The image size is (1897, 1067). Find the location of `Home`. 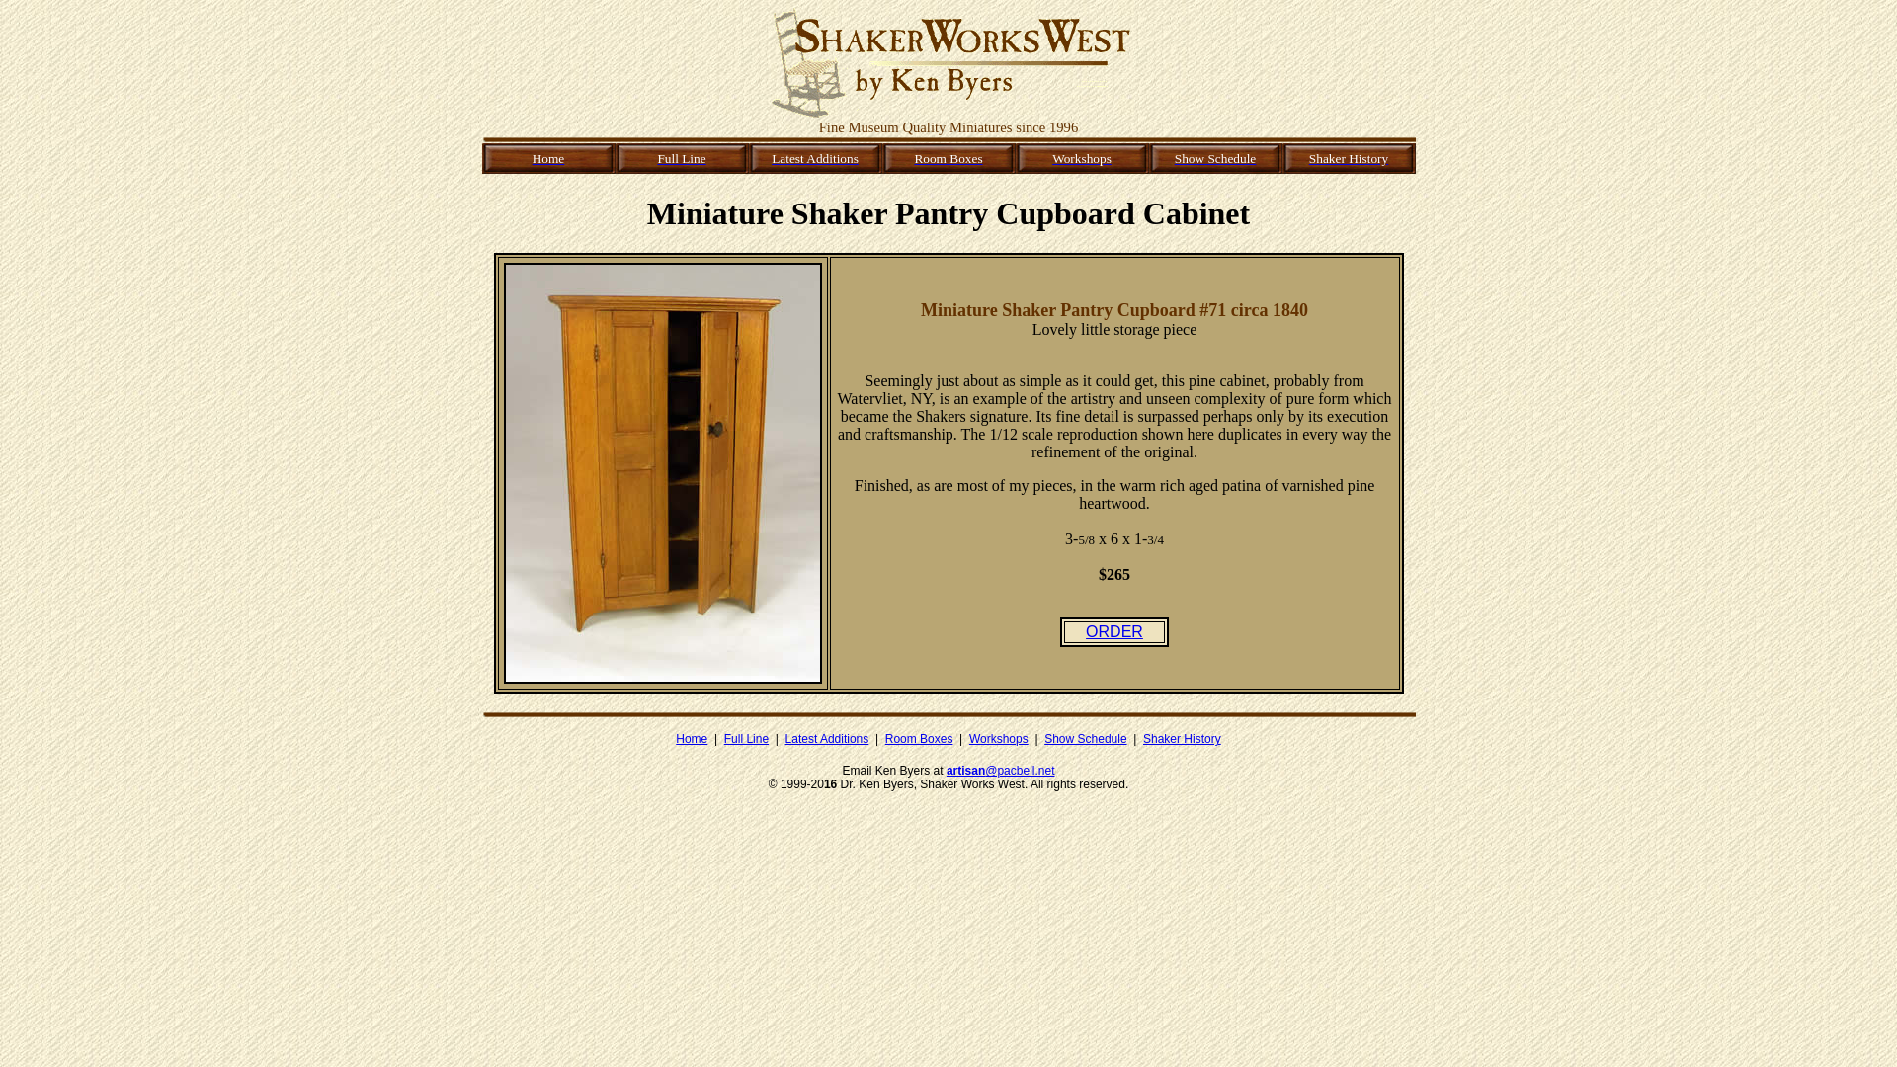

Home is located at coordinates (549, 158).